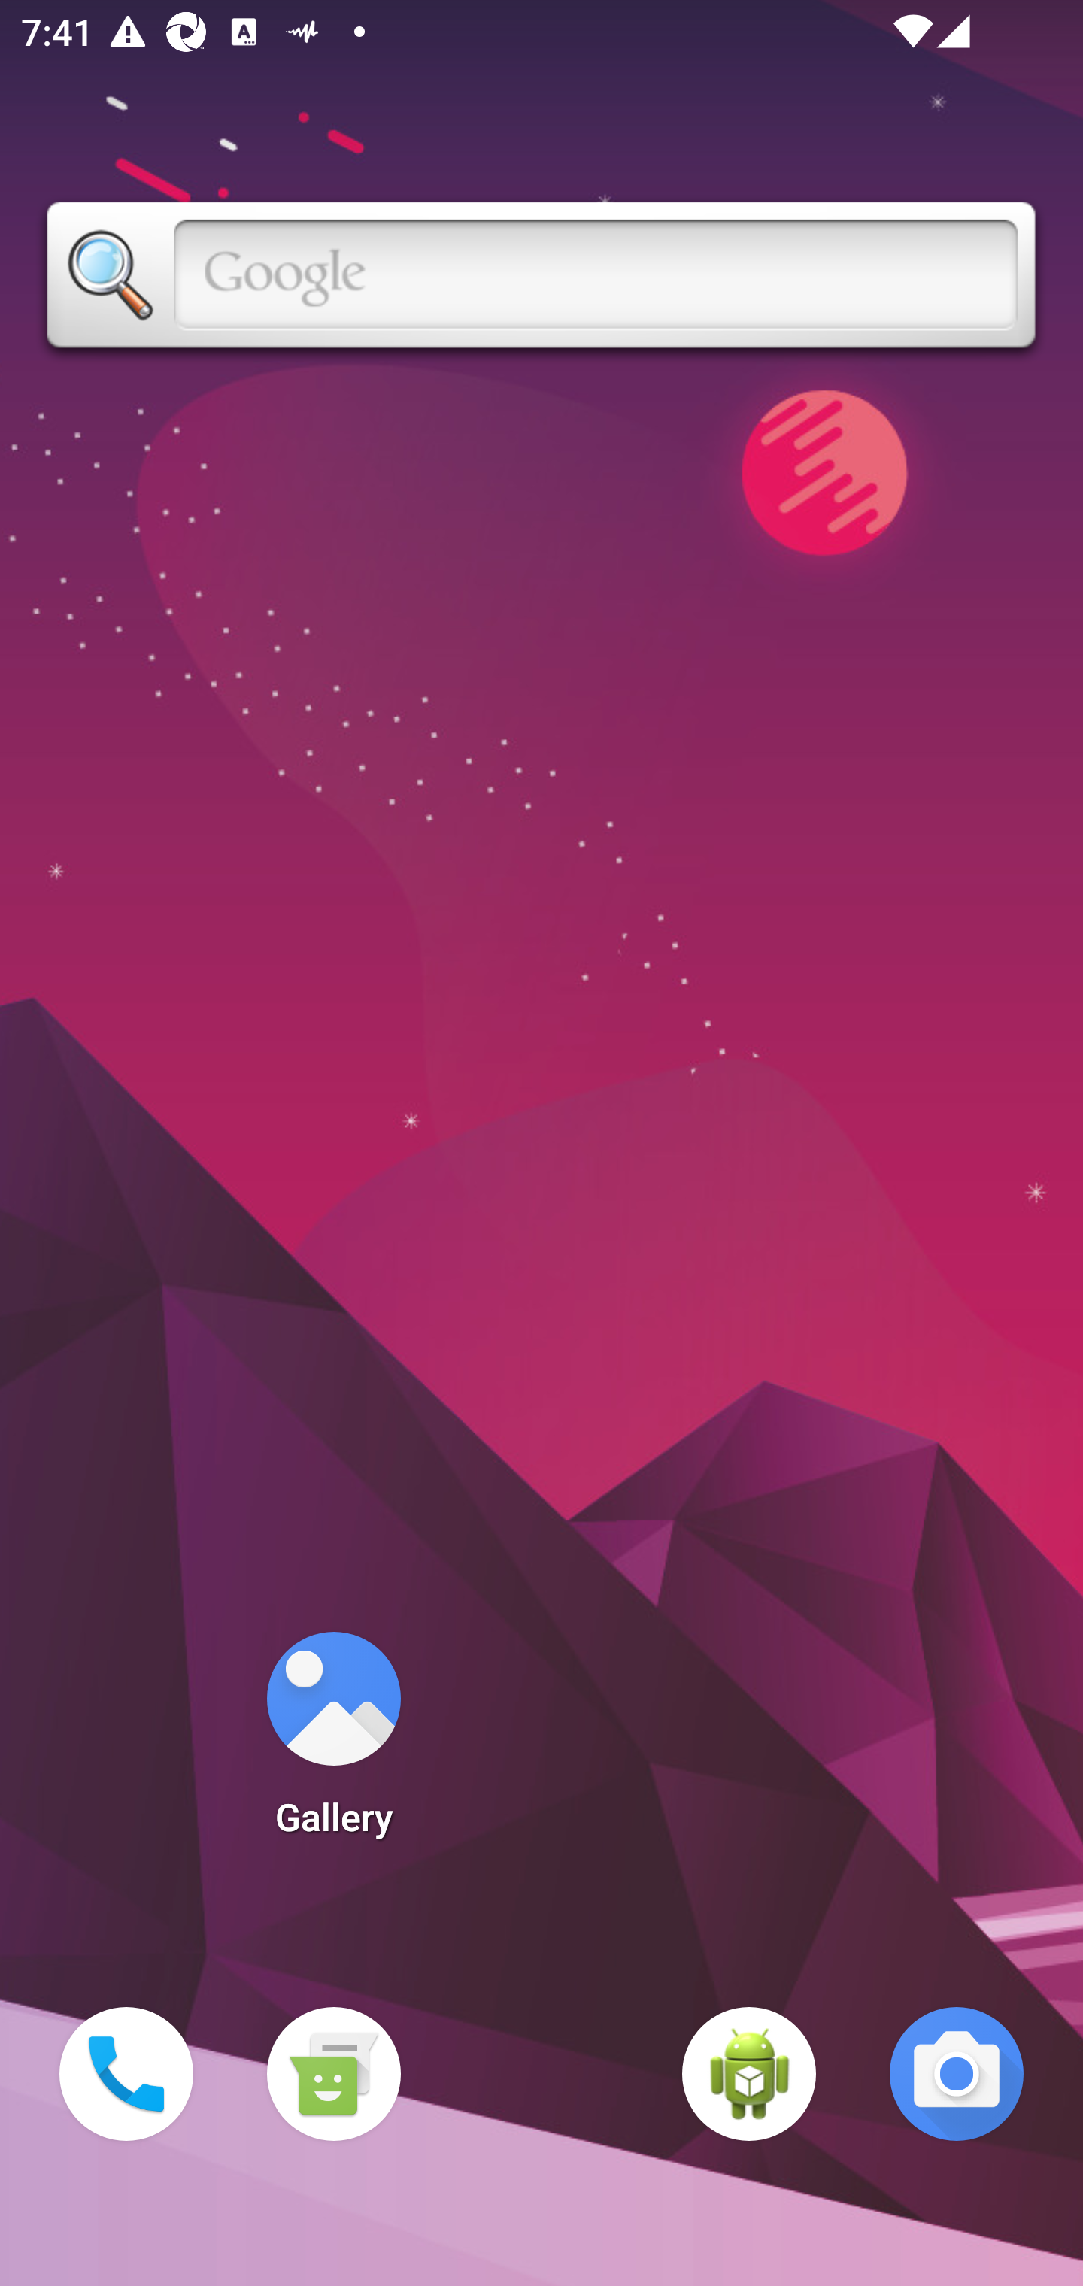 The width and height of the screenshot is (1083, 2286). Describe the element at coordinates (126, 2074) in the screenshot. I see `Phone` at that location.